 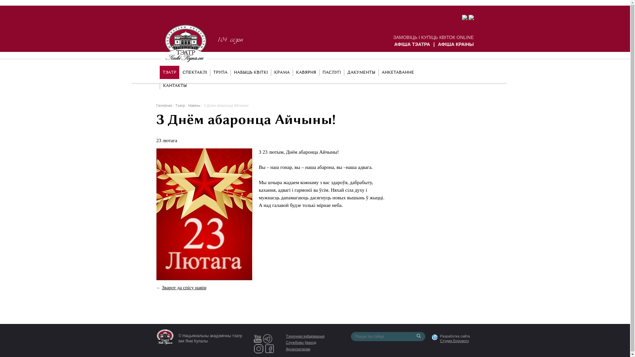 What do you see at coordinates (270, 348) in the screenshot?
I see `facebook` at bounding box center [270, 348].